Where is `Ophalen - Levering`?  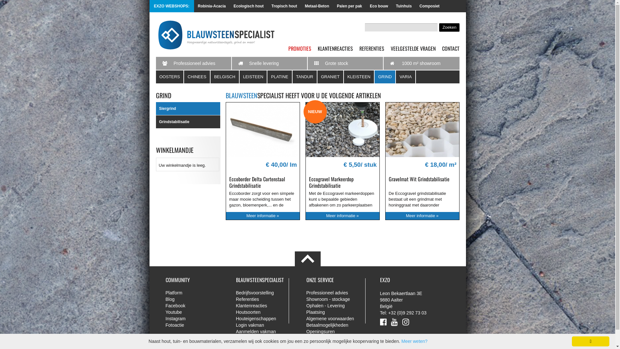 Ophalen - Levering is located at coordinates (336, 306).